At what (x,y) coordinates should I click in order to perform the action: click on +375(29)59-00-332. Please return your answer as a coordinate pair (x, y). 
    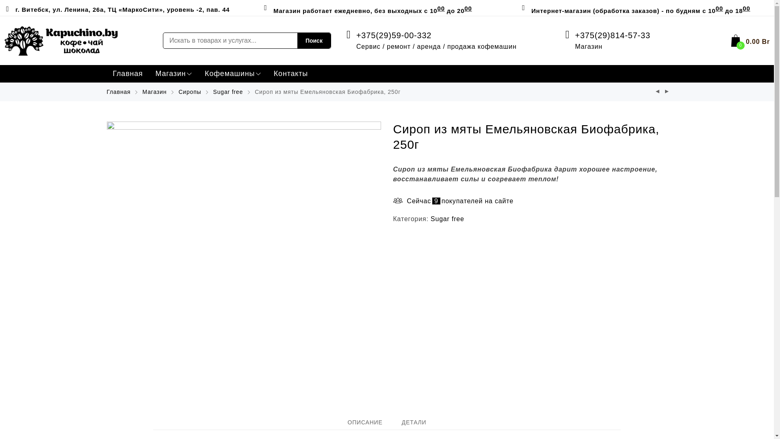
    Looking at the image, I should click on (394, 35).